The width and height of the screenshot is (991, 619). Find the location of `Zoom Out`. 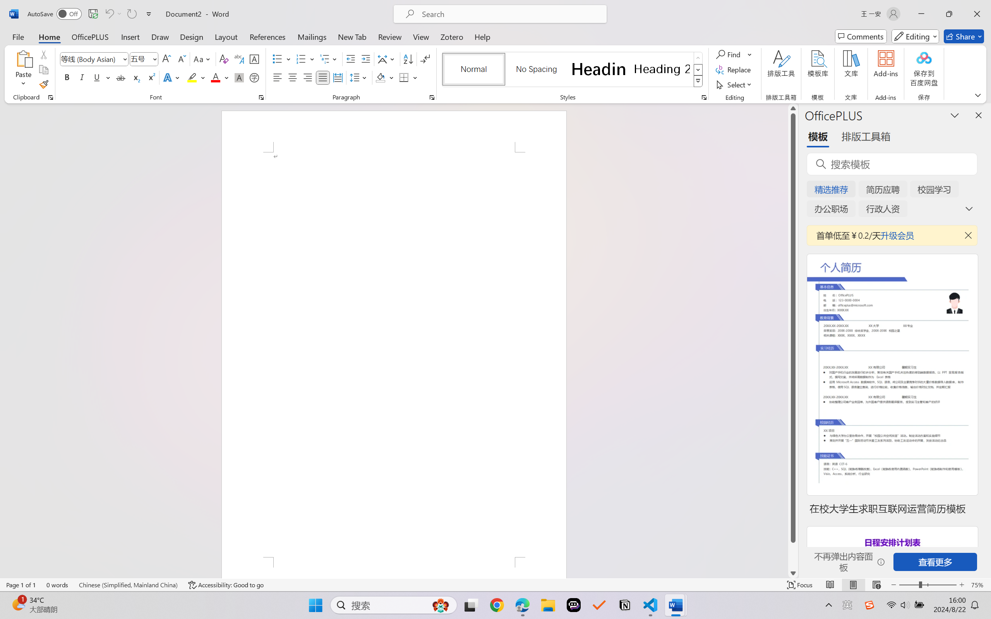

Zoom Out is located at coordinates (909, 585).